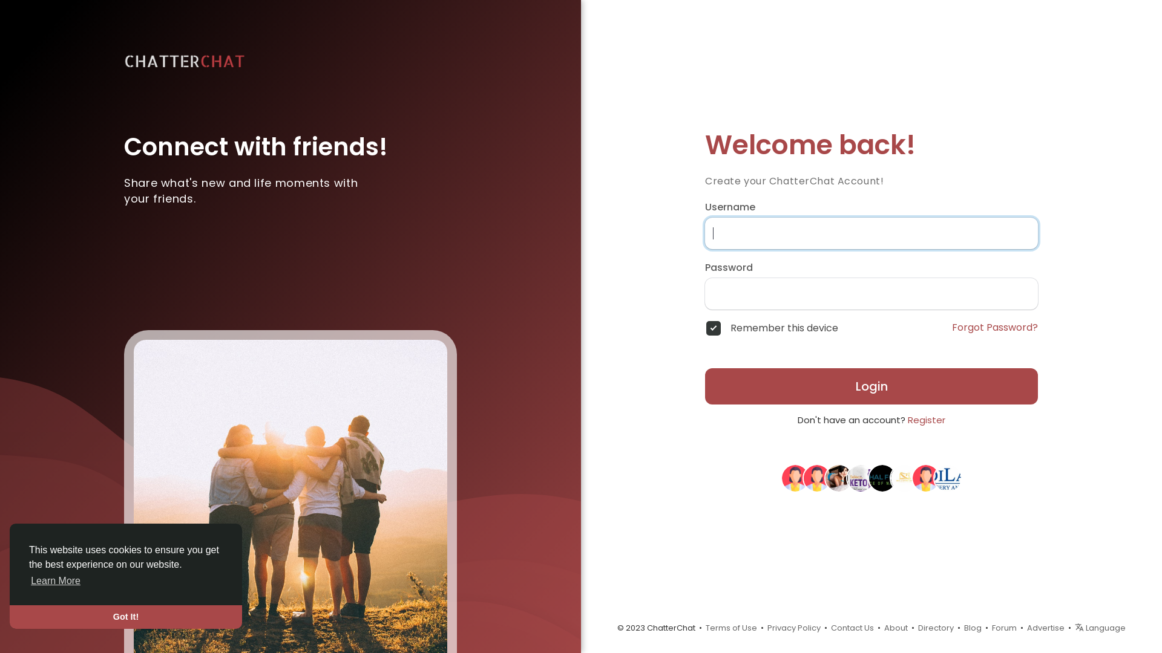 This screenshot has width=1162, height=653. Describe the element at coordinates (794, 628) in the screenshot. I see `Privacy Policy` at that location.